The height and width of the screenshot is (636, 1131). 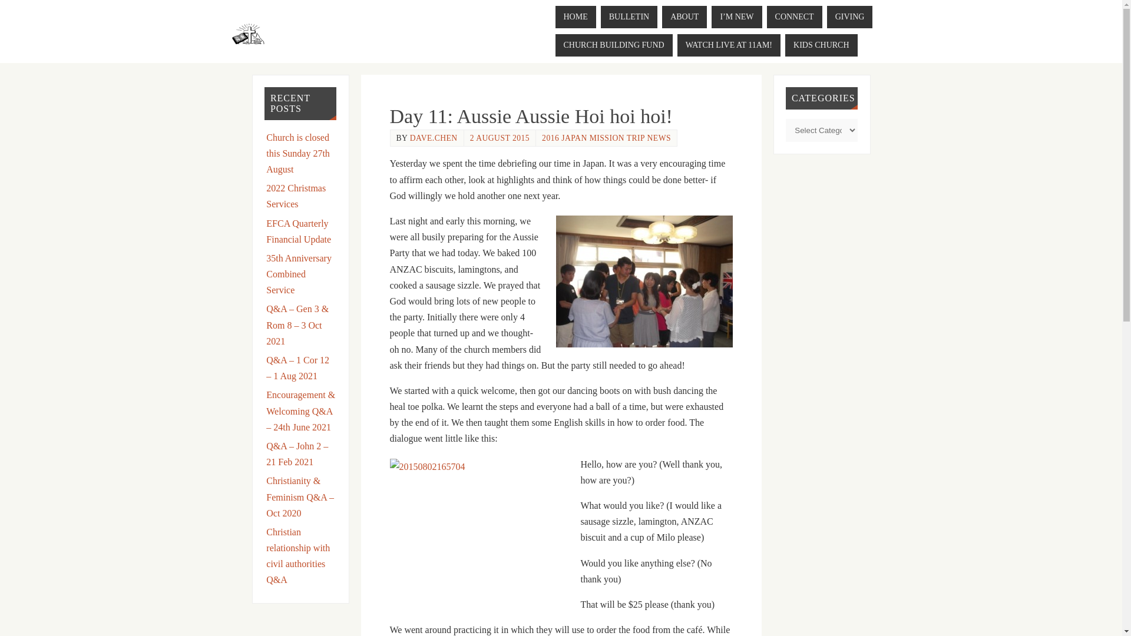 I want to click on 35th Anniversary Combined Service, so click(x=298, y=274).